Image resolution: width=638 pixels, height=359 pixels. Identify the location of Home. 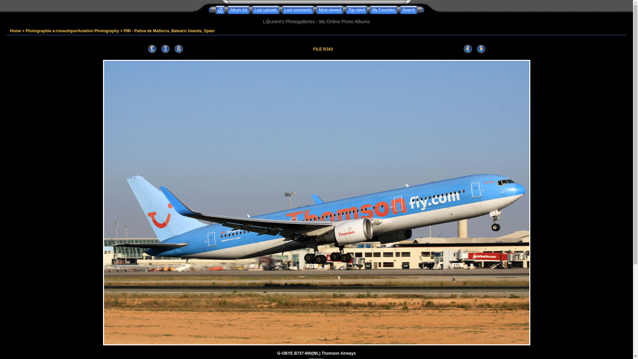
(15, 31).